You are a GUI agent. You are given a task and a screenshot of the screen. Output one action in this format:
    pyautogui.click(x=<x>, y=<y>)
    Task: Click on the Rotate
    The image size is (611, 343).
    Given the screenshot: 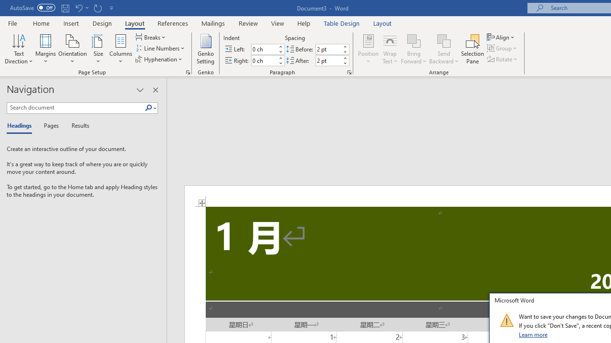 What is the action you would take?
    pyautogui.click(x=503, y=59)
    